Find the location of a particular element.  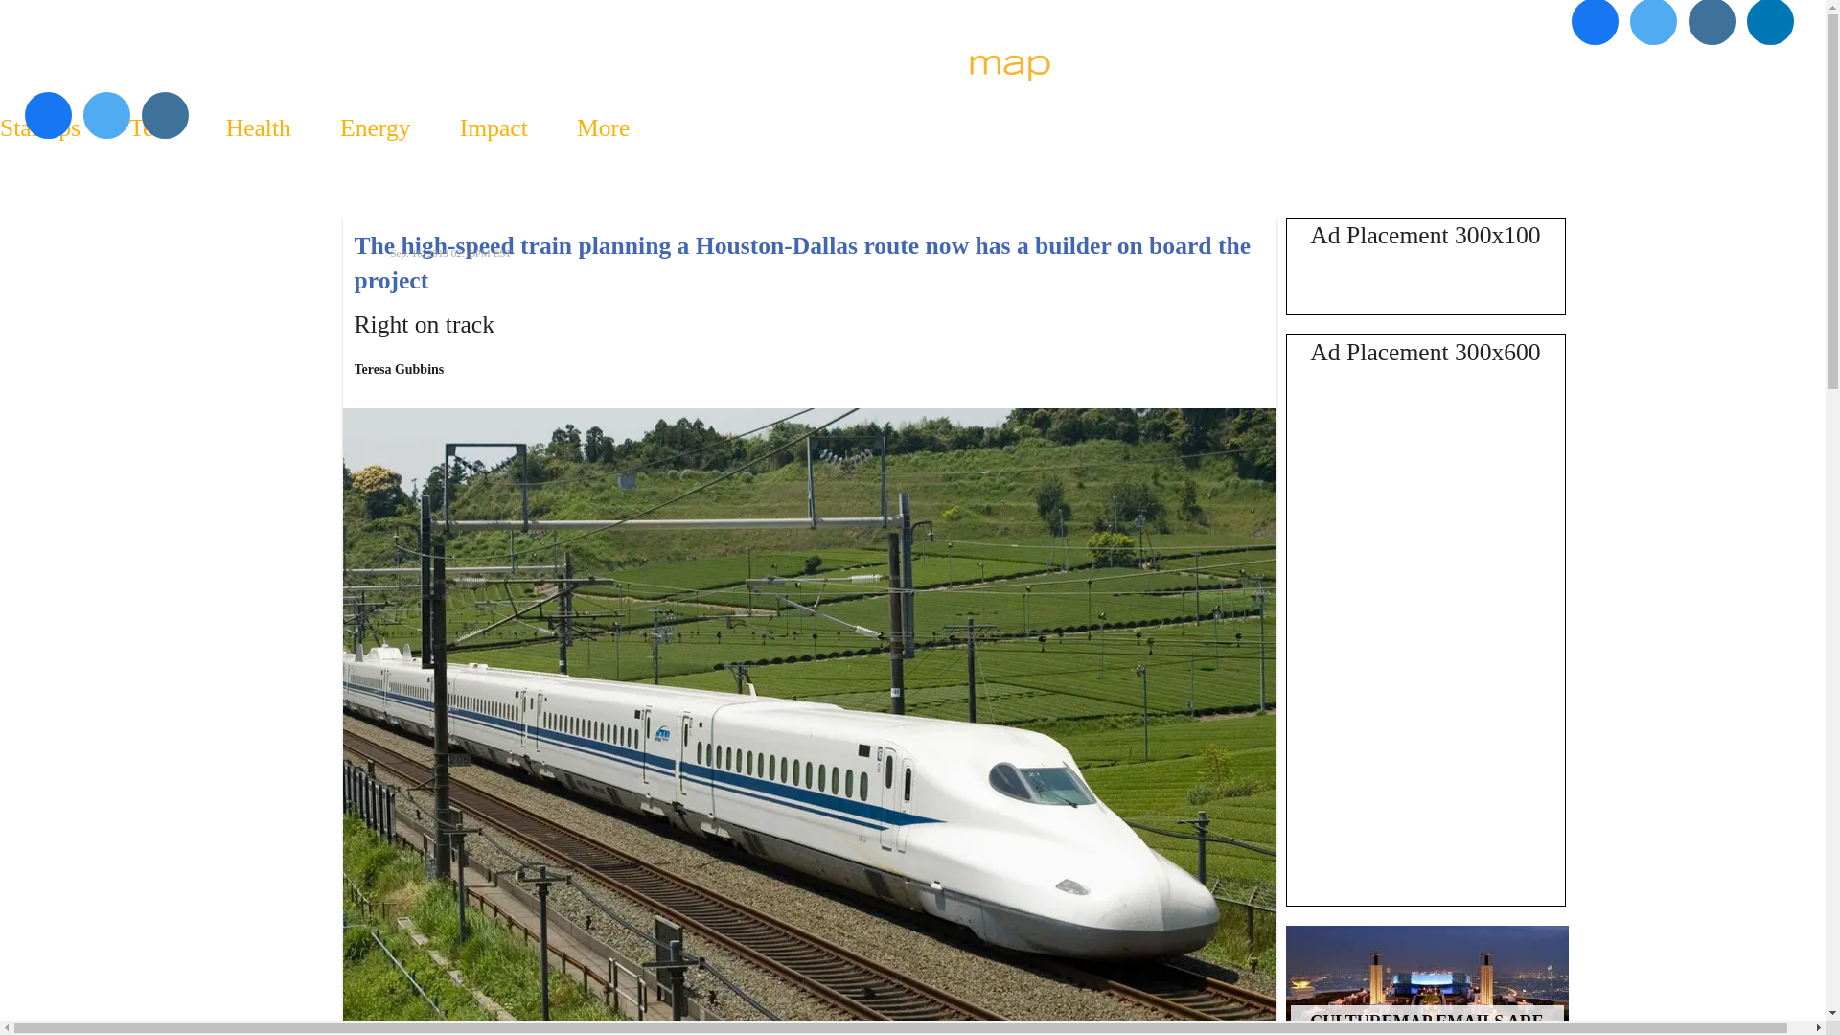

Tech is located at coordinates (153, 127).